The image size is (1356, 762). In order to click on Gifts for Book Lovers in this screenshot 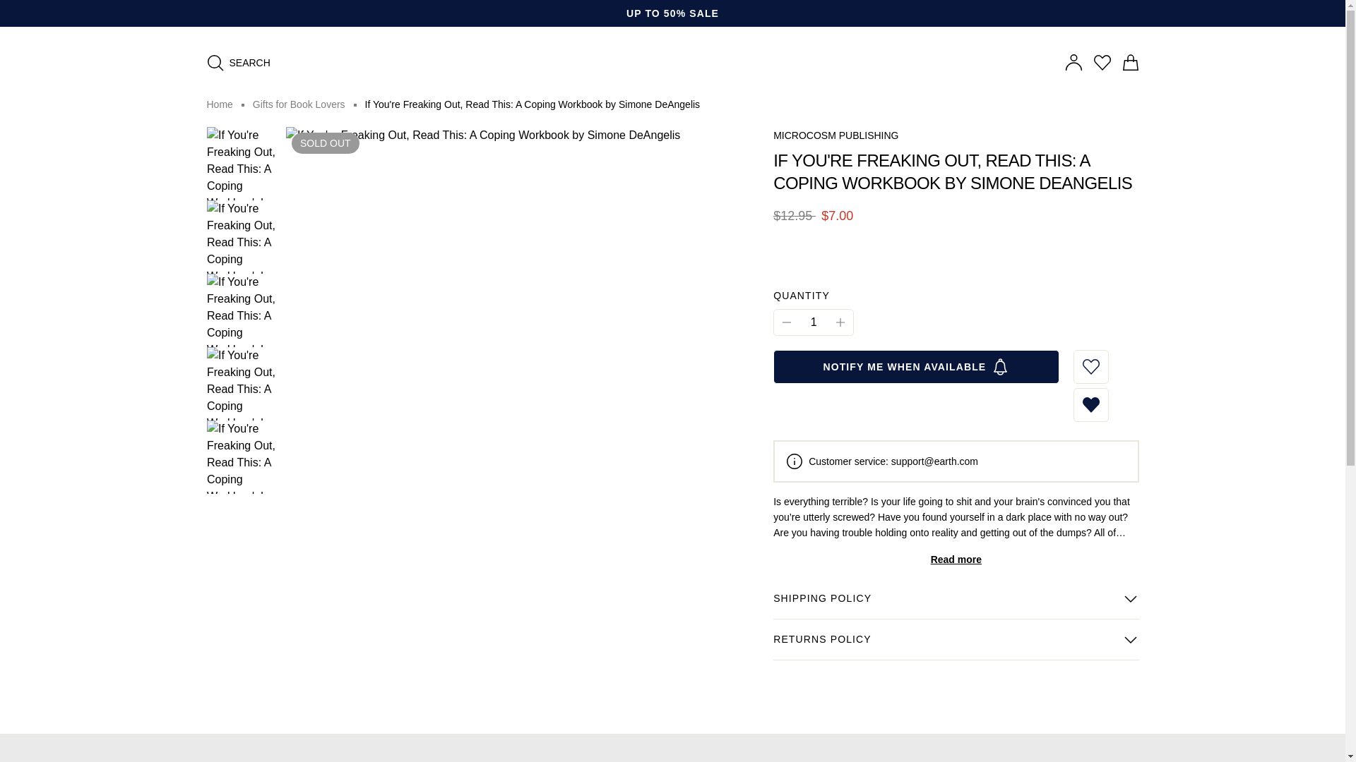, I will do `click(299, 104)`.